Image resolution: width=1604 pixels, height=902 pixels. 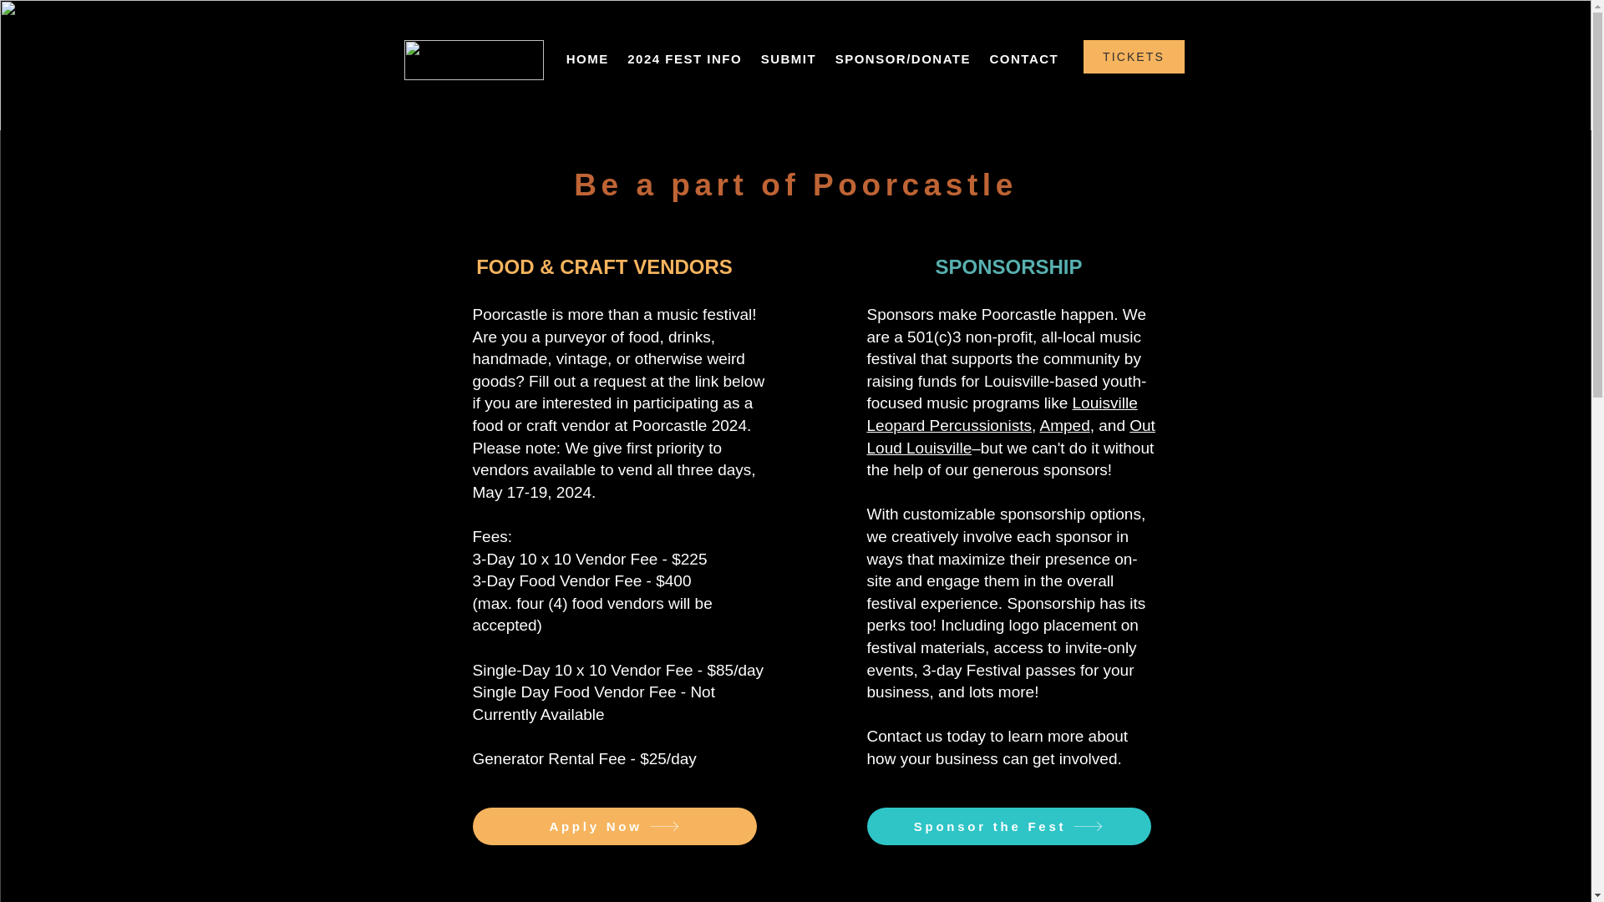 I want to click on HOME, so click(x=586, y=58).